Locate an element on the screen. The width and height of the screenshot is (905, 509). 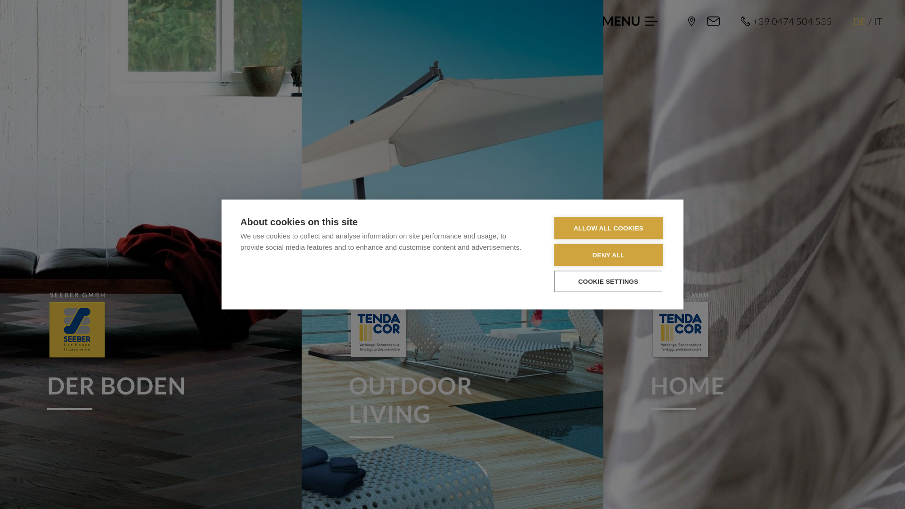
DE is located at coordinates (860, 21).